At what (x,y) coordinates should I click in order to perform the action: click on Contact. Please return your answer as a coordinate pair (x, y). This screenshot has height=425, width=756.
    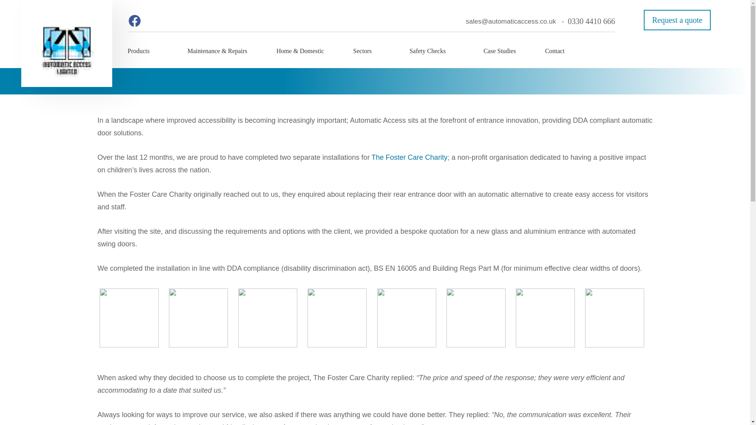
    Looking at the image, I should click on (555, 56).